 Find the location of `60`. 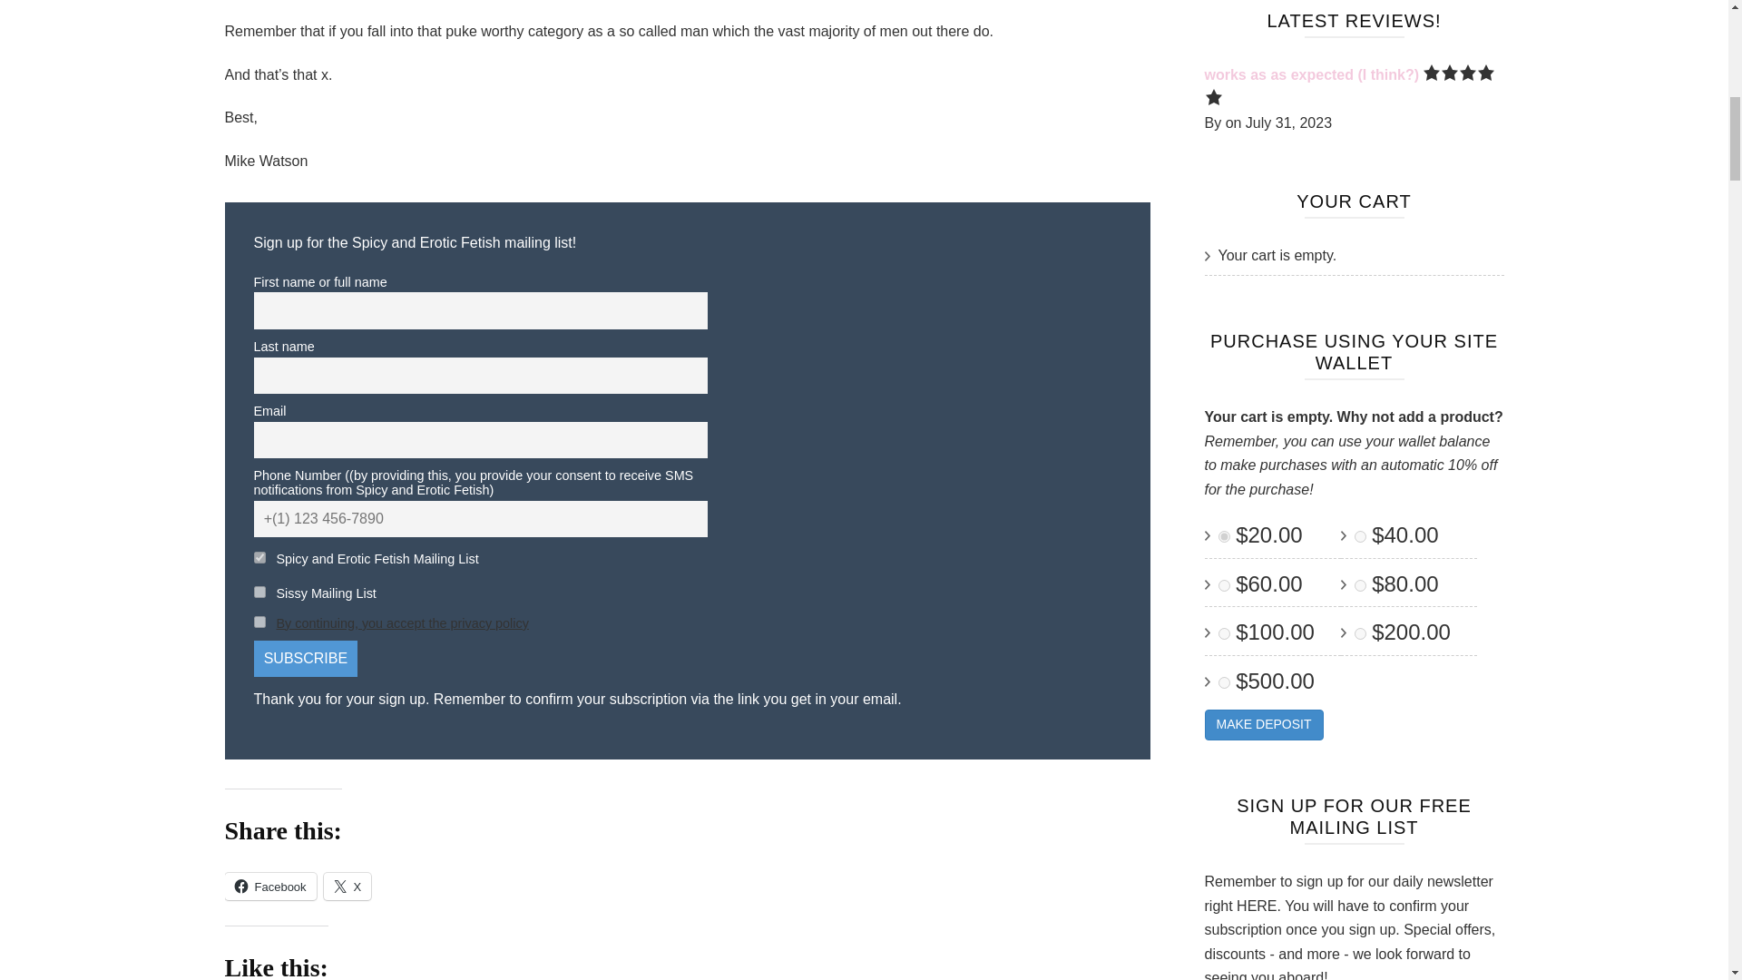

60 is located at coordinates (1223, 586).